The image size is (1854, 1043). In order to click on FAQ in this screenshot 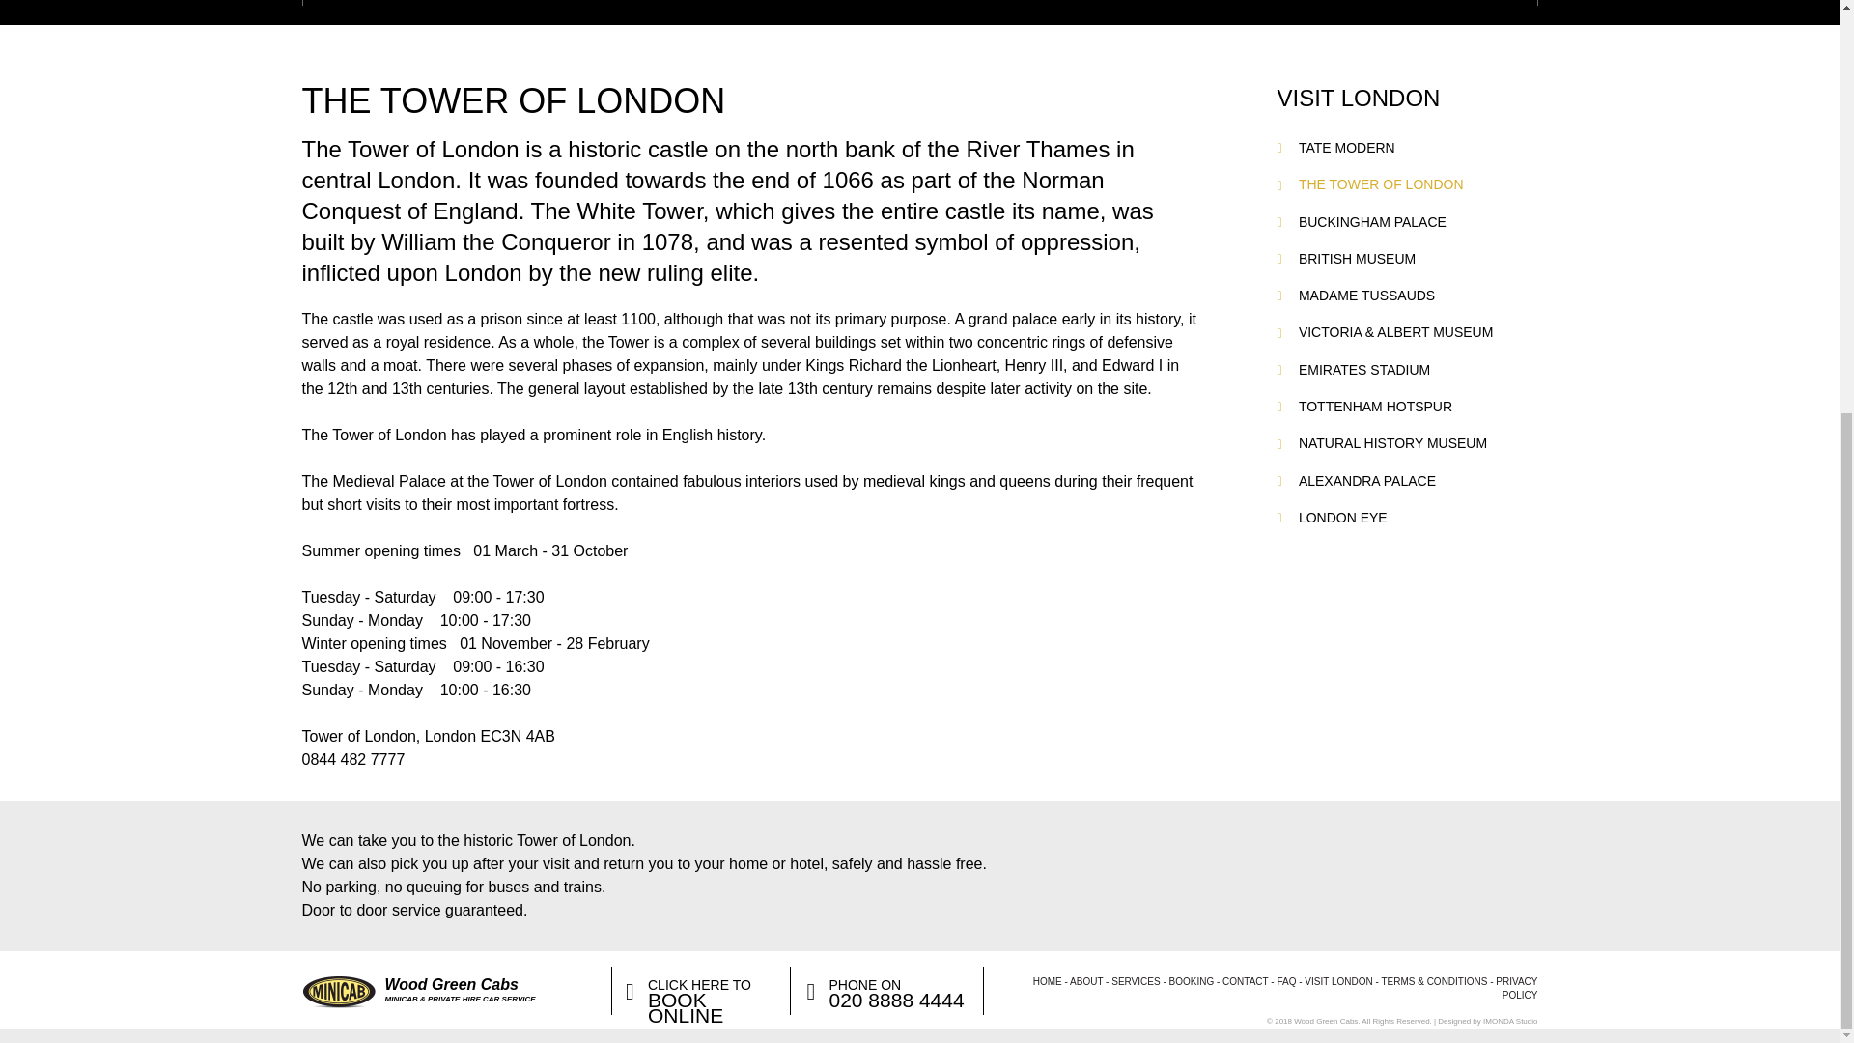, I will do `click(1286, 981)`.